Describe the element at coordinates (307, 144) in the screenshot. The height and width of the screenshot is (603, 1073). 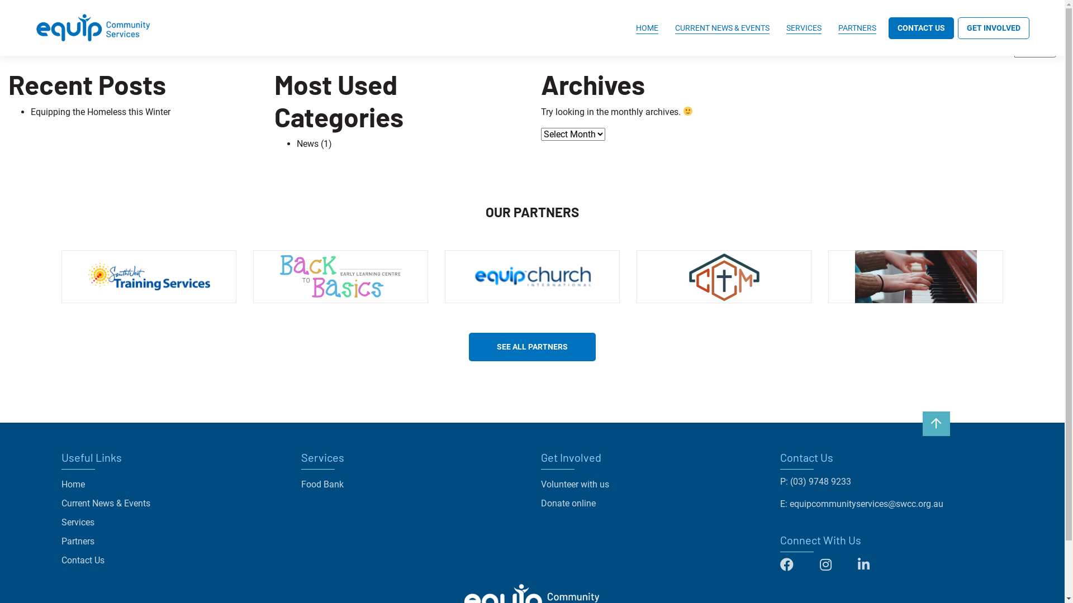
I see `News` at that location.